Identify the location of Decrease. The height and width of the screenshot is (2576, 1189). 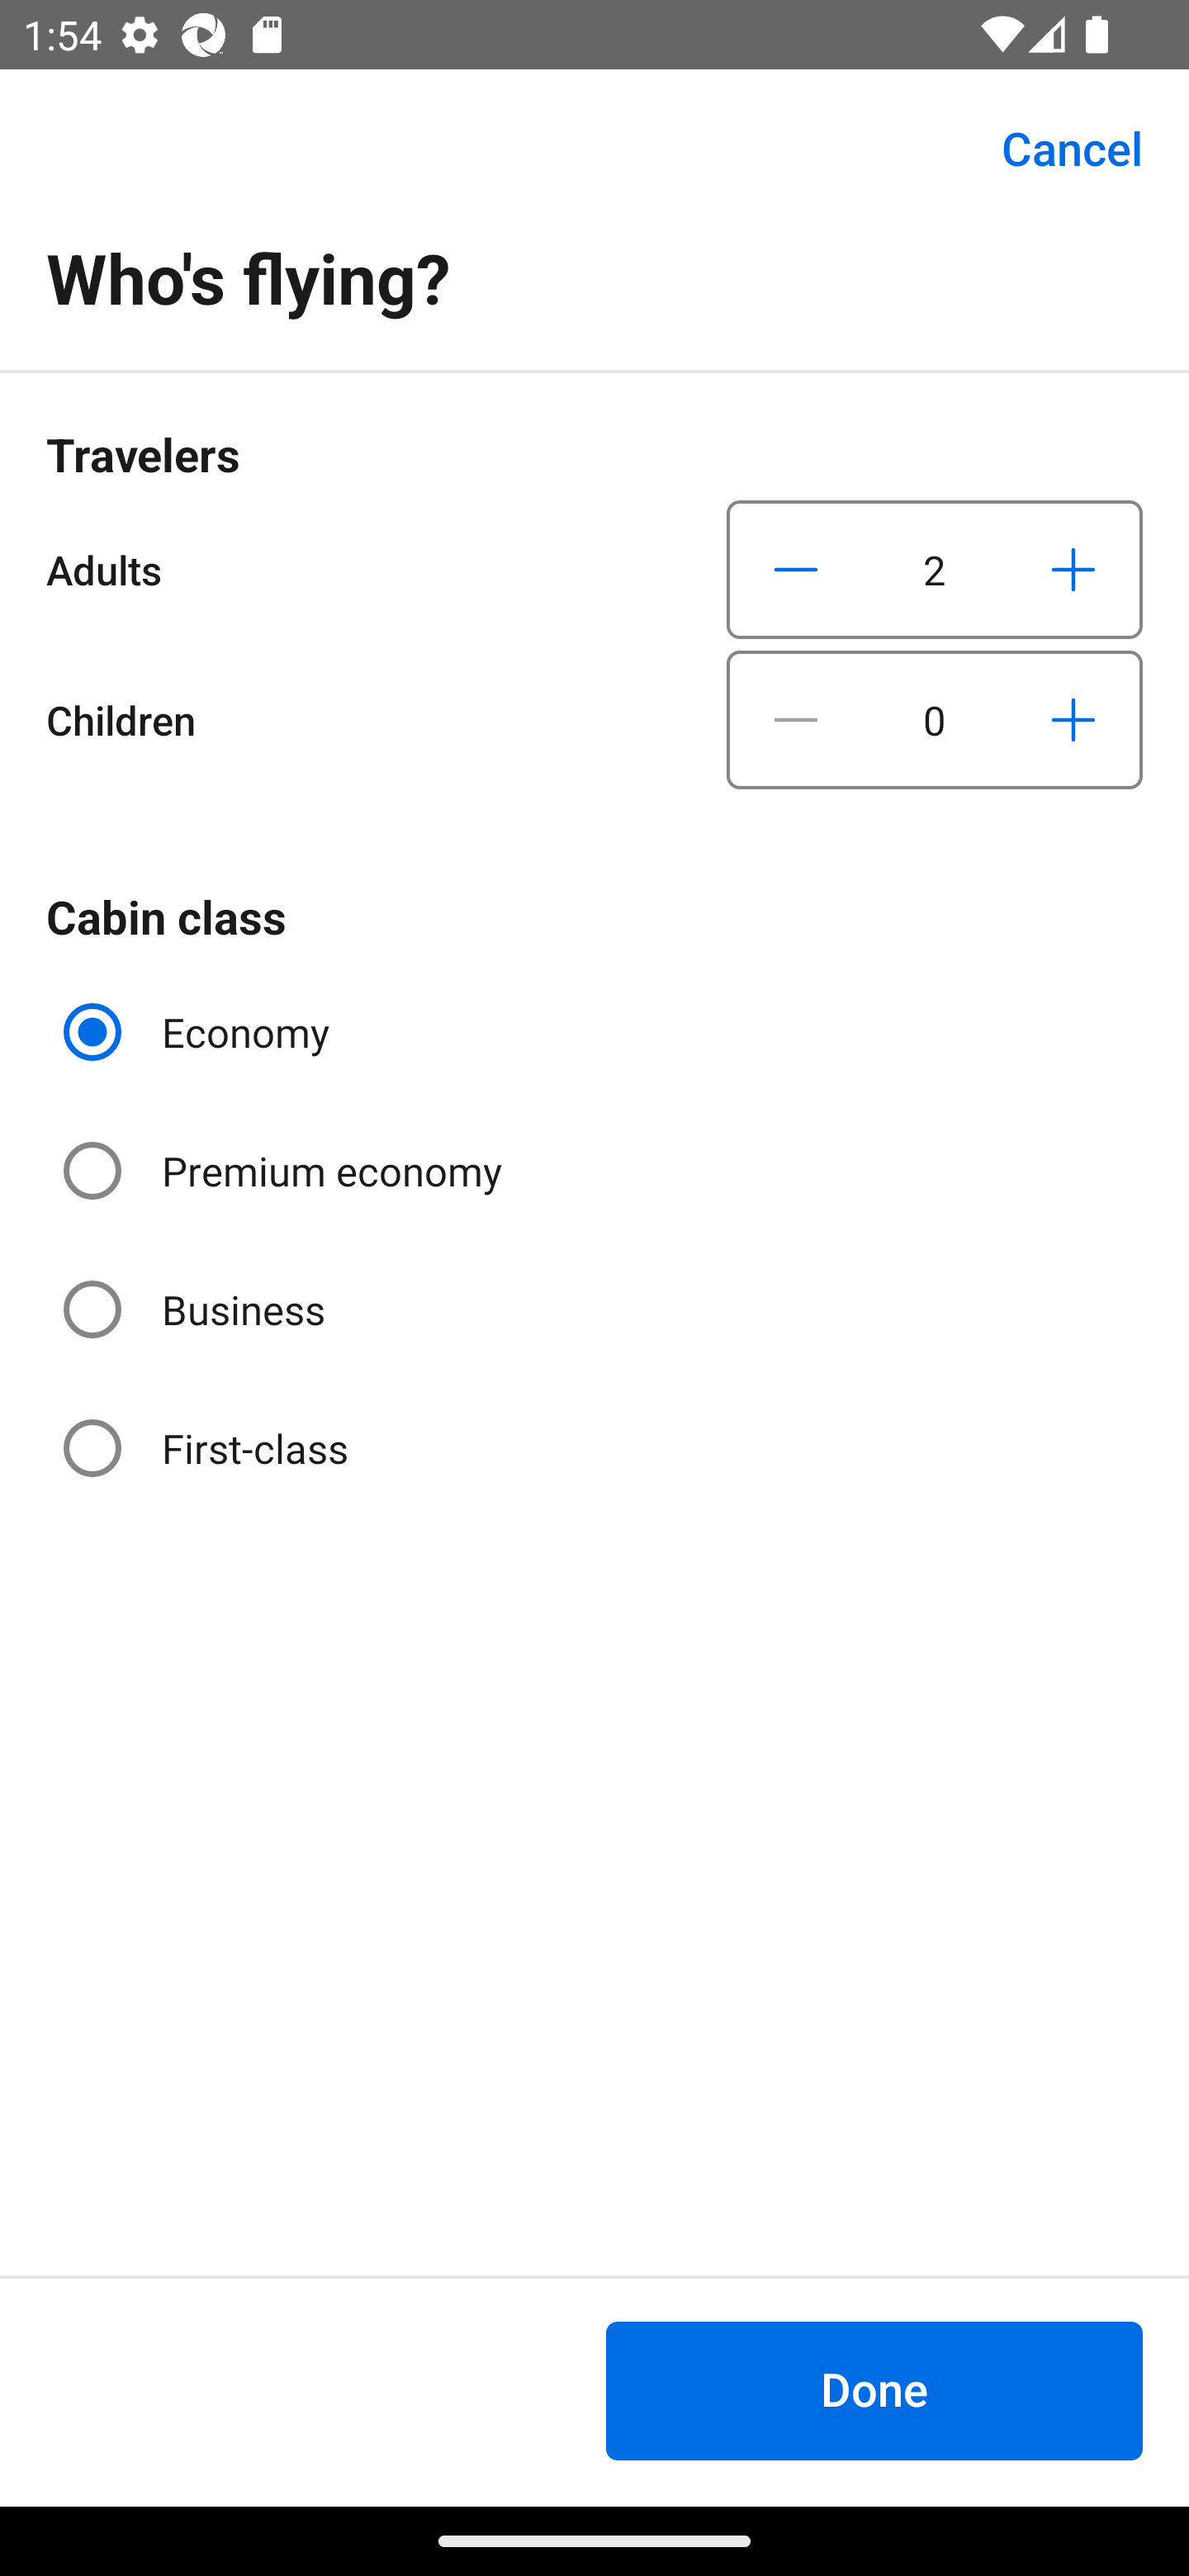
(796, 720).